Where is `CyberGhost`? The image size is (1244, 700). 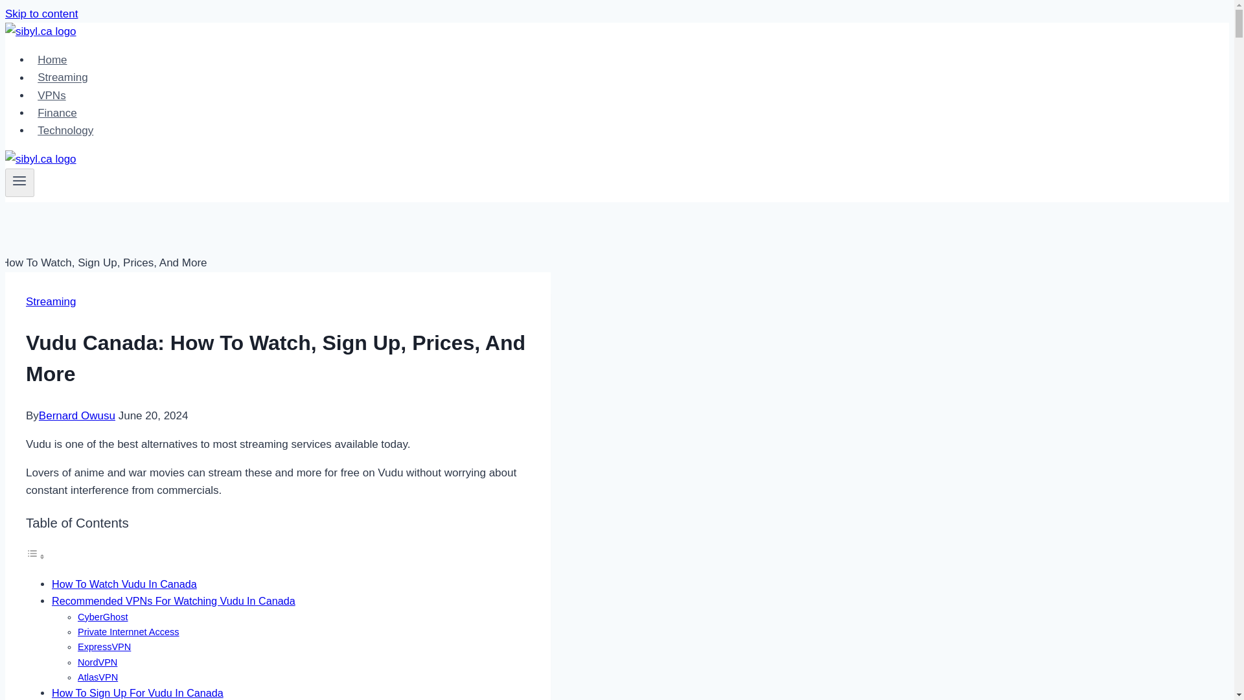 CyberGhost is located at coordinates (102, 617).